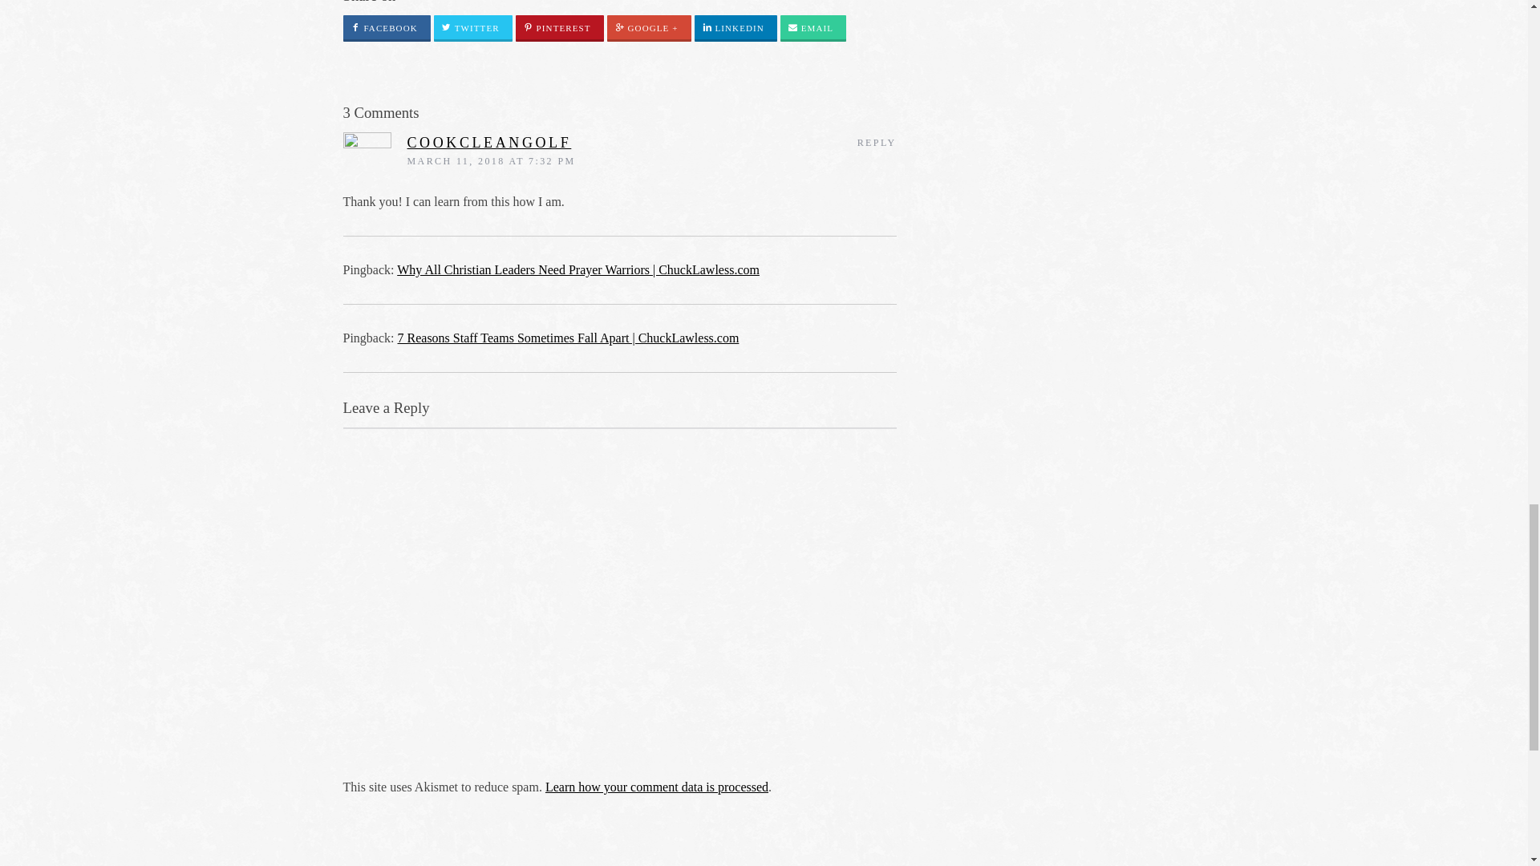 Image resolution: width=1540 pixels, height=866 pixels. What do you see at coordinates (387, 28) in the screenshot?
I see `FACEBOOK` at bounding box center [387, 28].